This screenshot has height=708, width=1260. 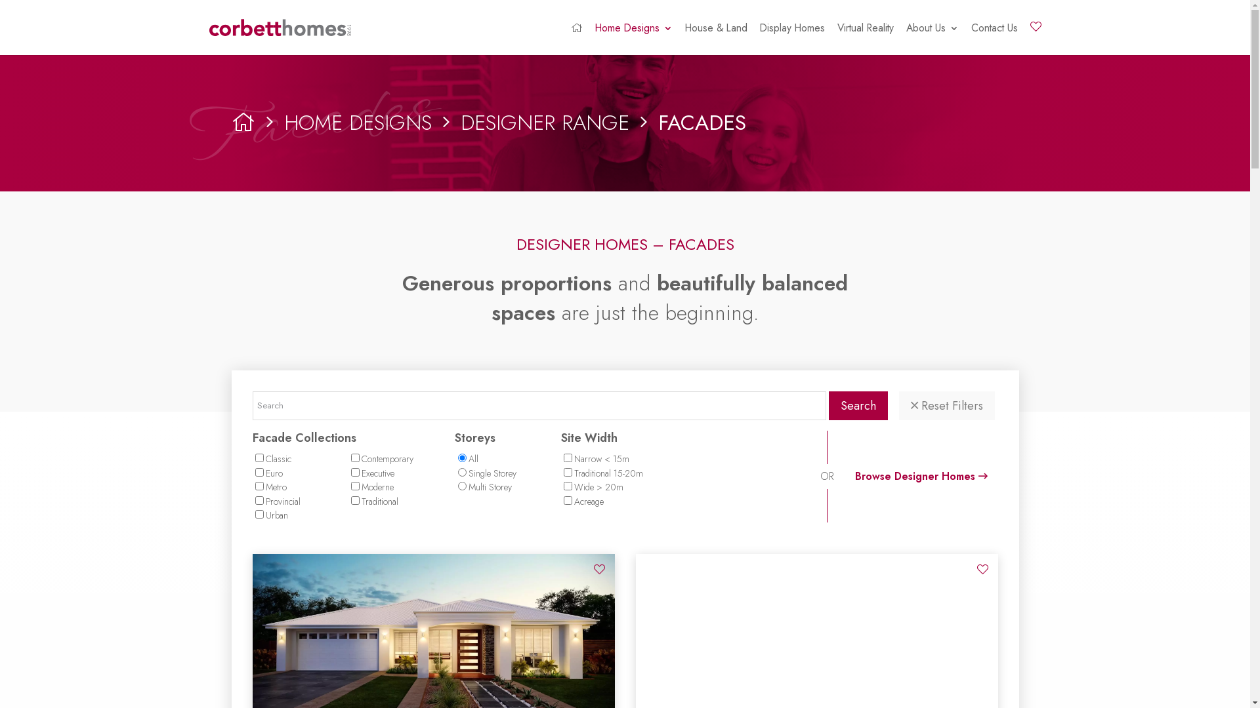 I want to click on Contact Us, so click(x=995, y=39).